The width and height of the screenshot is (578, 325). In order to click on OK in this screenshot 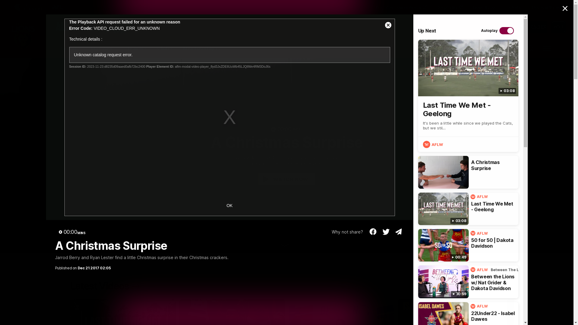, I will do `click(229, 206)`.